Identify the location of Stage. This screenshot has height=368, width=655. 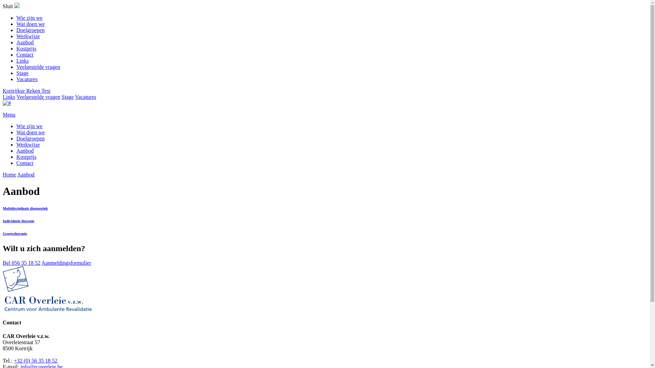
(68, 97).